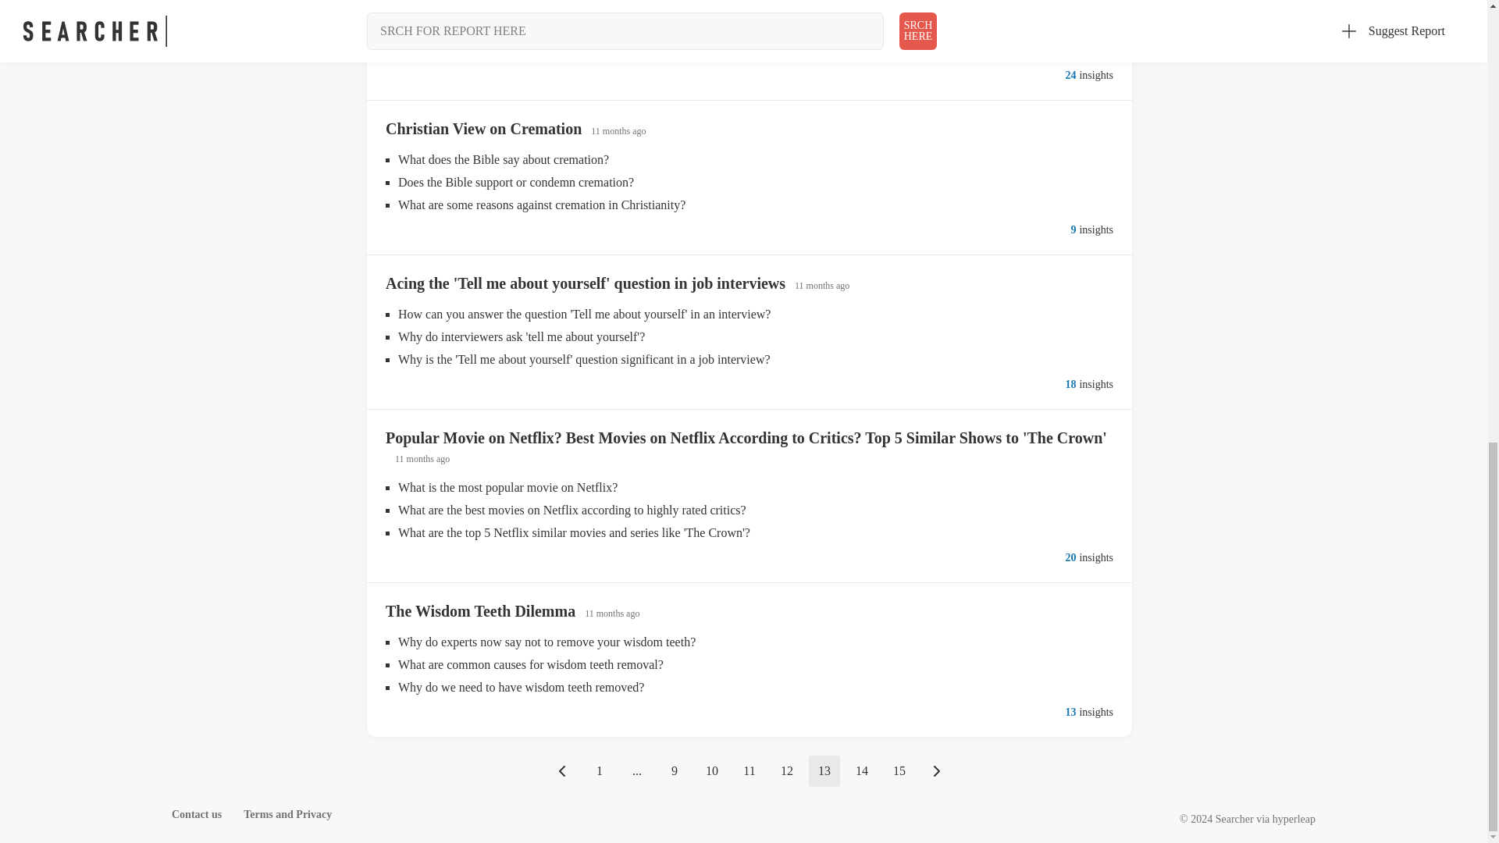  What do you see at coordinates (749, 770) in the screenshot?
I see `11` at bounding box center [749, 770].